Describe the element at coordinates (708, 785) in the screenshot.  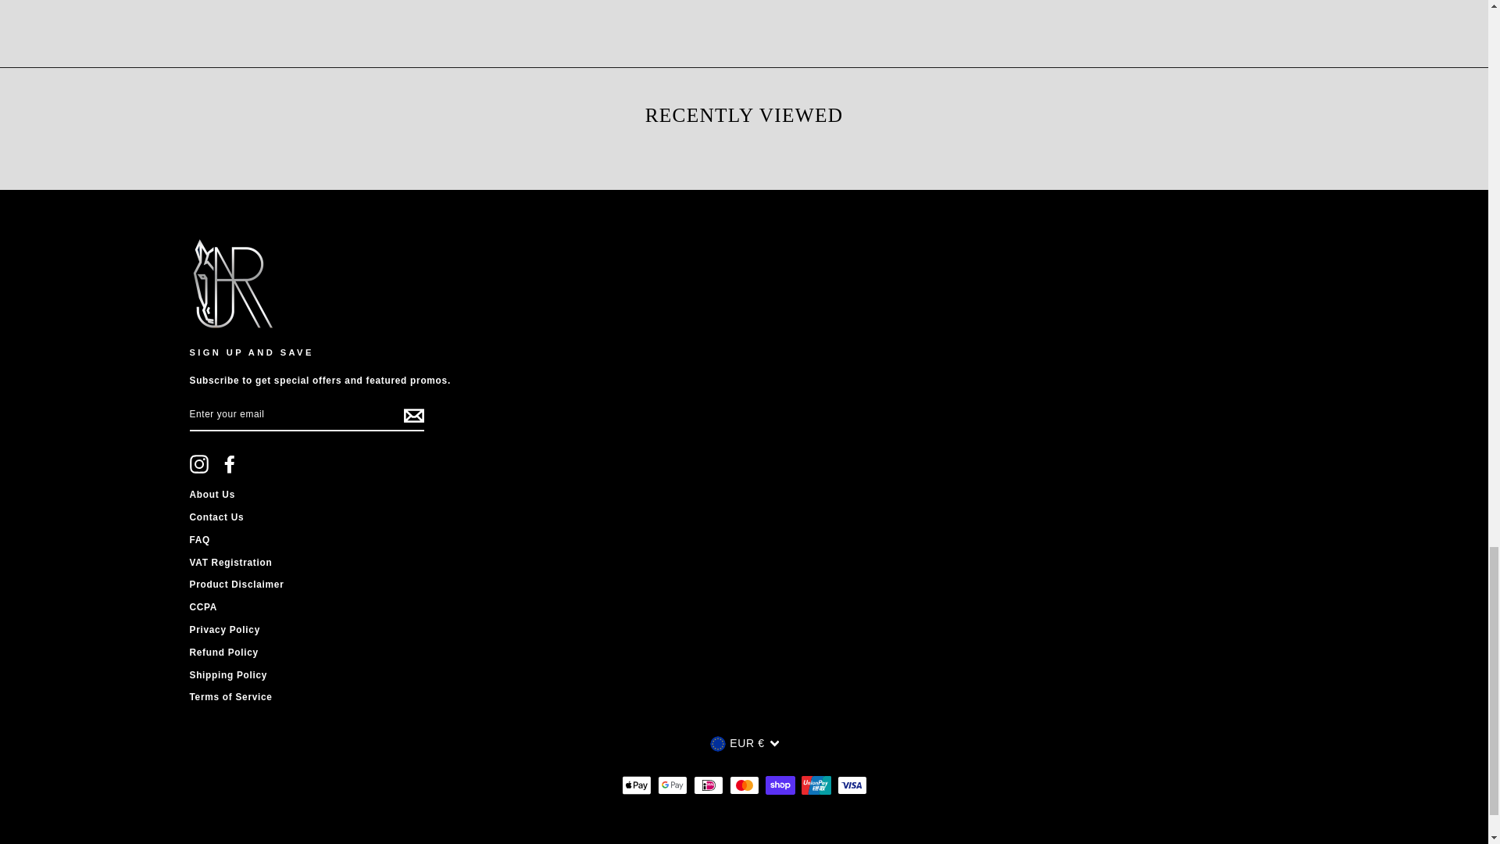
I see `iDEAL` at that location.